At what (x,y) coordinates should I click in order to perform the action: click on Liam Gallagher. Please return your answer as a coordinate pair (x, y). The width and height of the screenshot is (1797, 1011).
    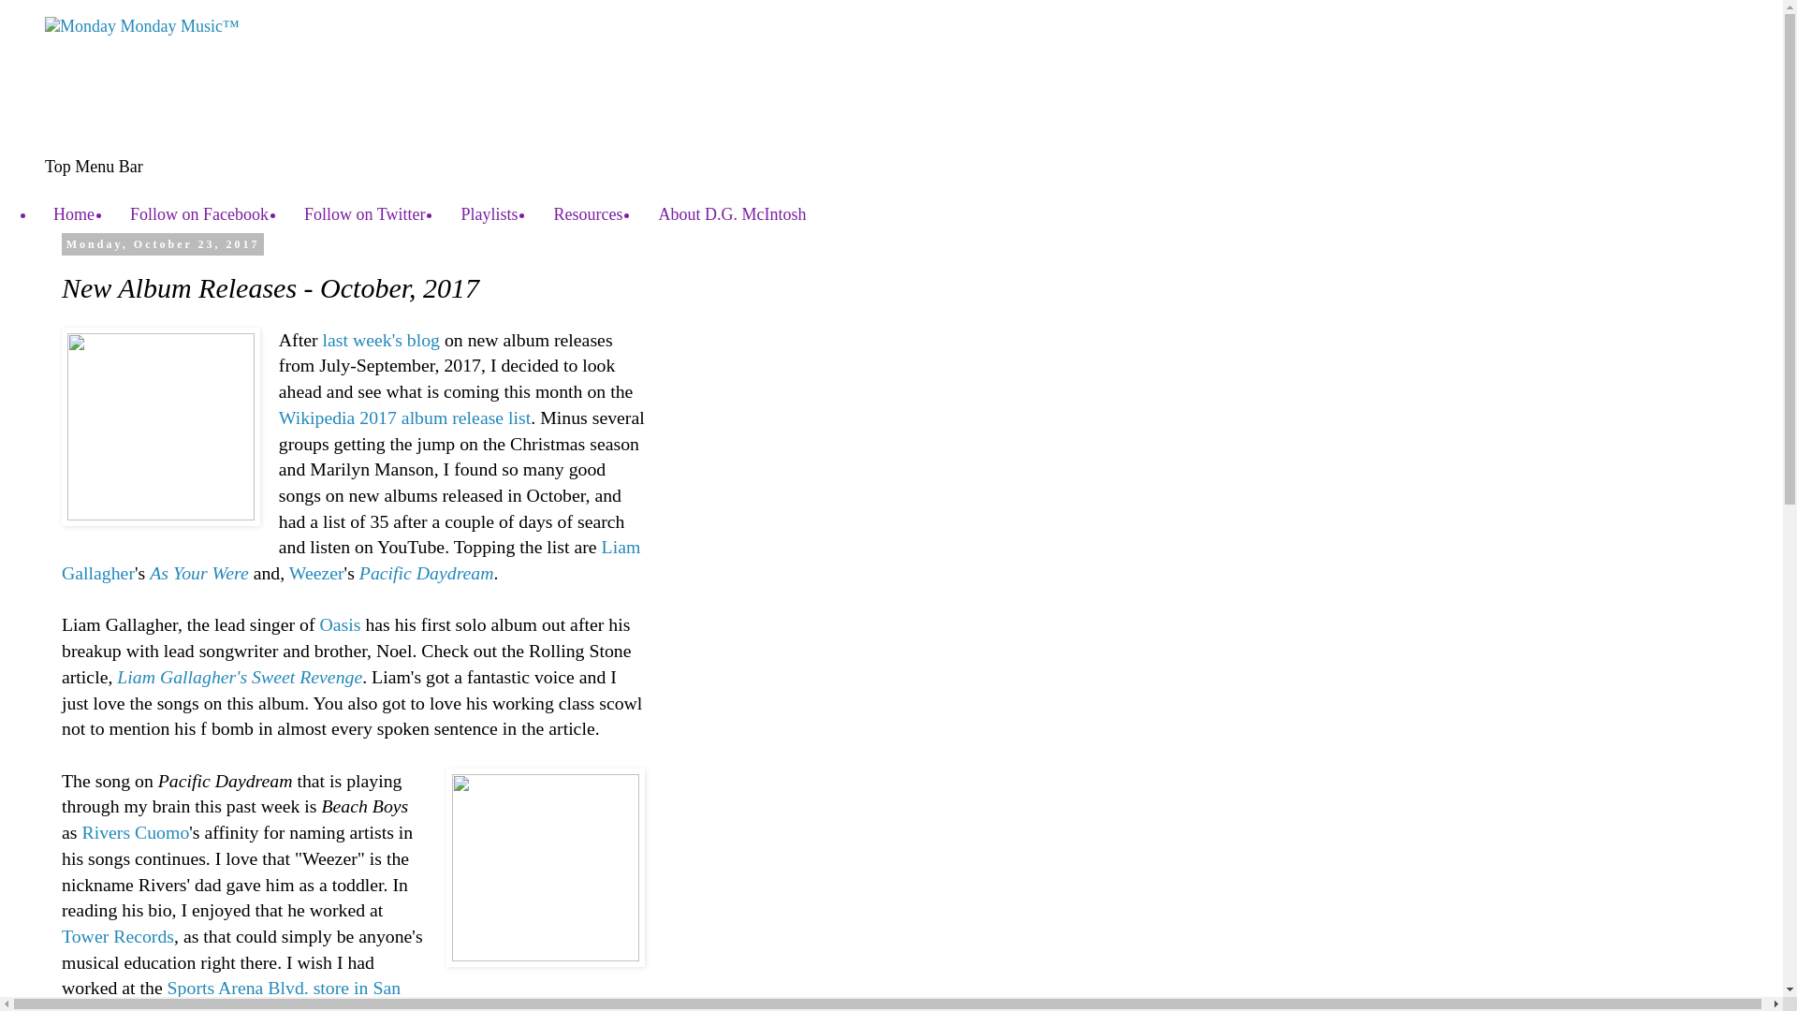
    Looking at the image, I should click on (350, 560).